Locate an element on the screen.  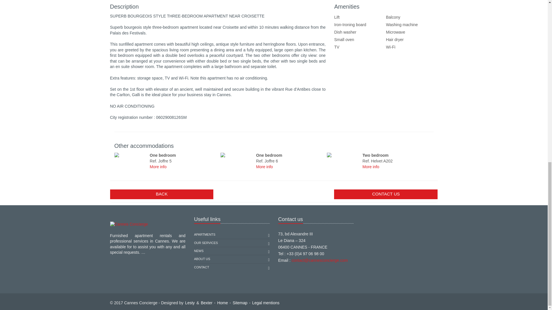
More info is located at coordinates (371, 166).